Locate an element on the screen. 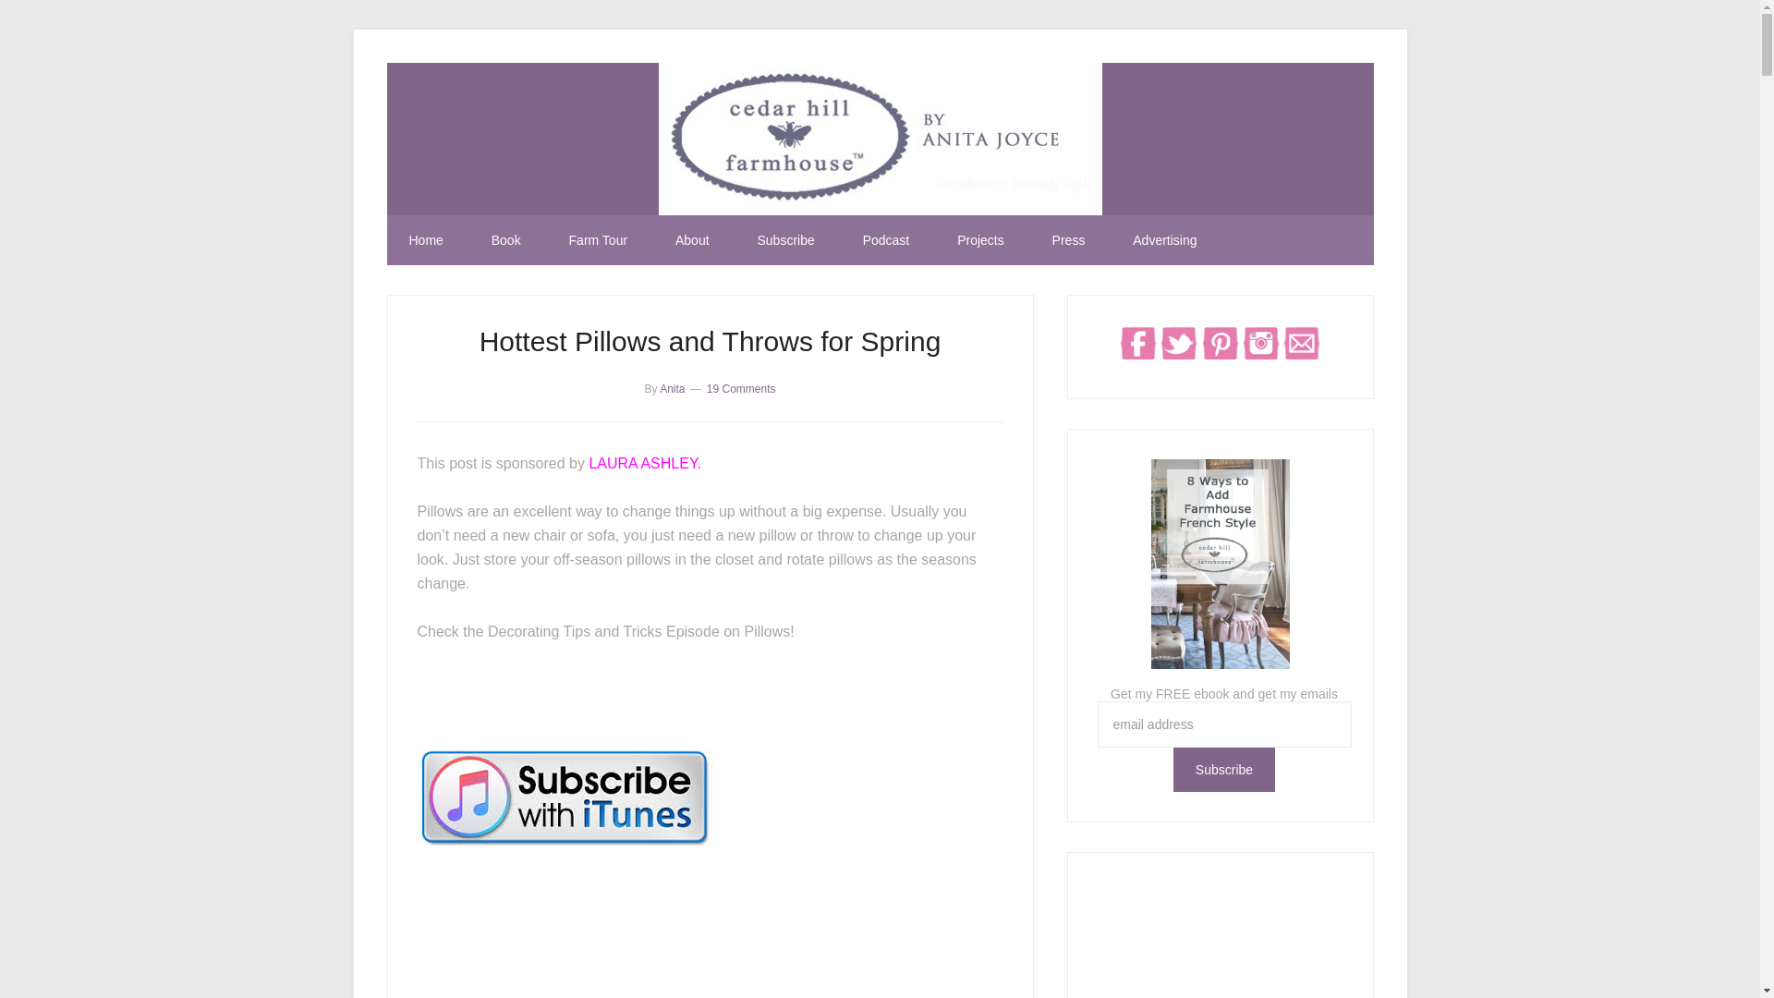 This screenshot has width=1774, height=998. Podcast is located at coordinates (887, 240).